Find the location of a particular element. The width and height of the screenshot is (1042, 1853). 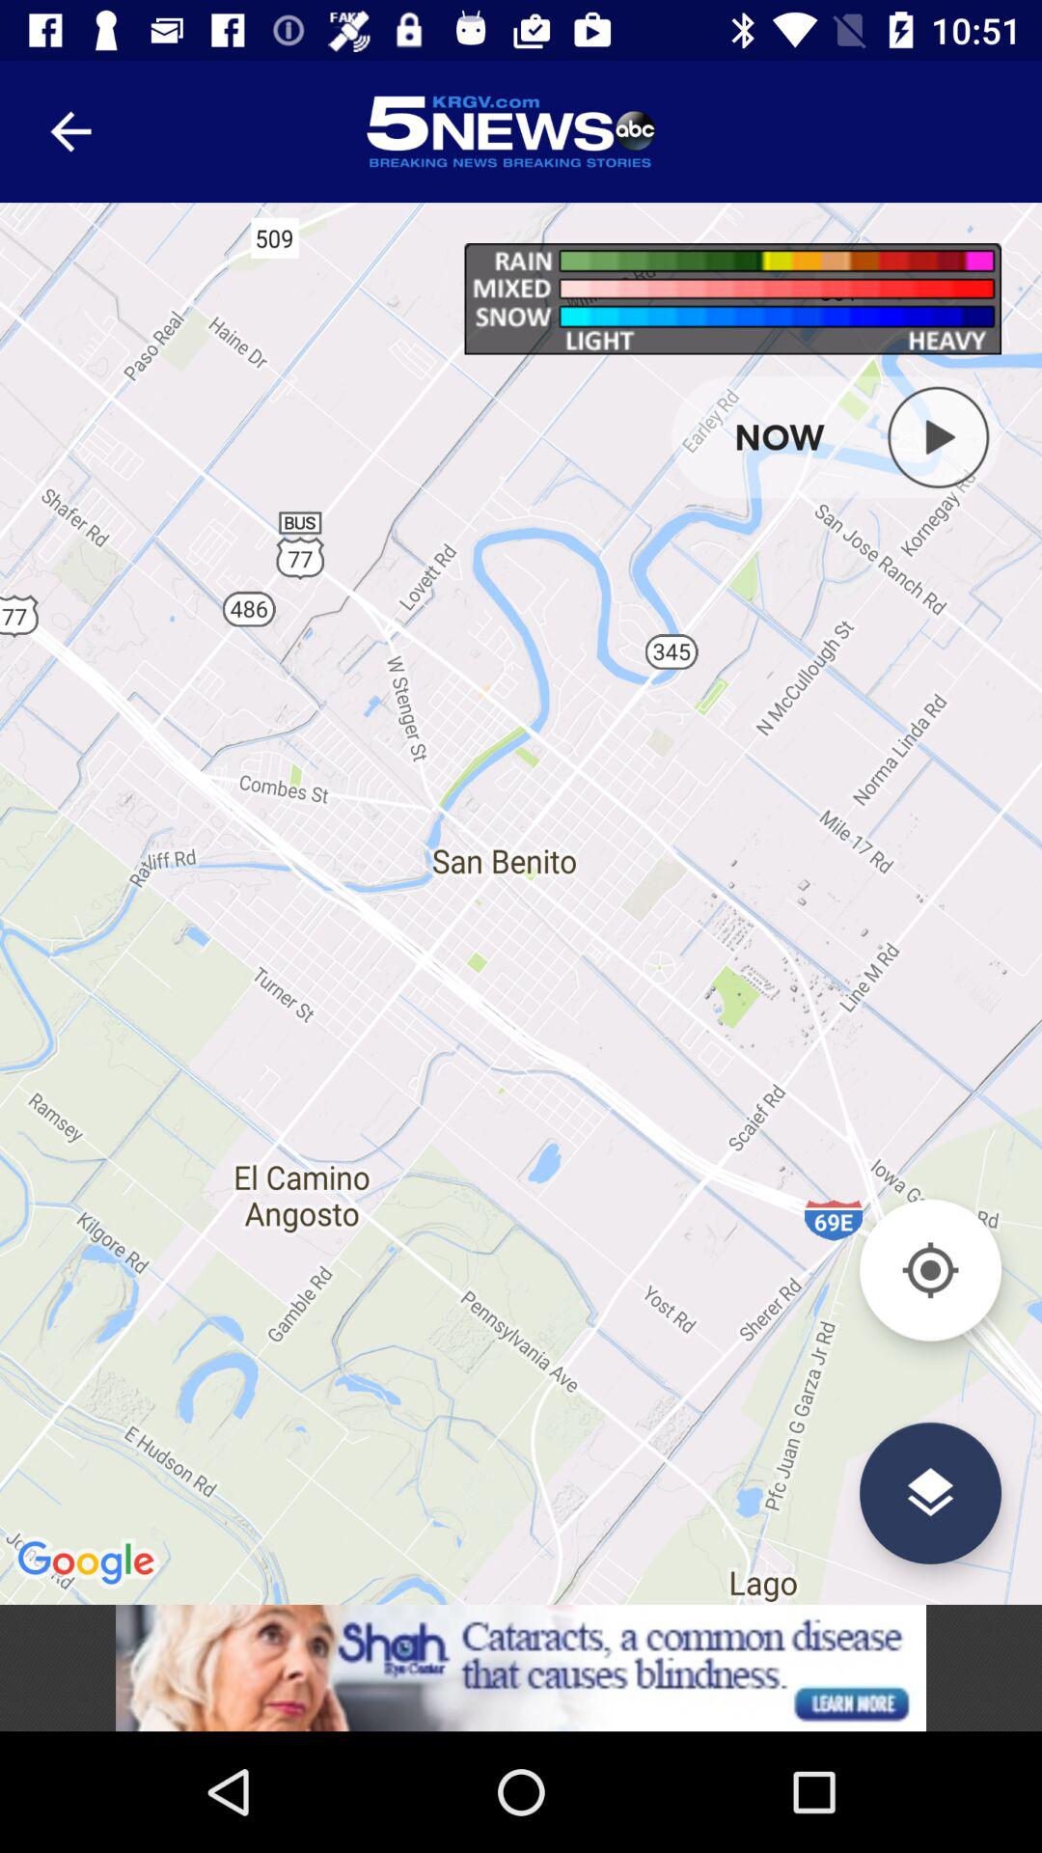

add location is located at coordinates (930, 1270).